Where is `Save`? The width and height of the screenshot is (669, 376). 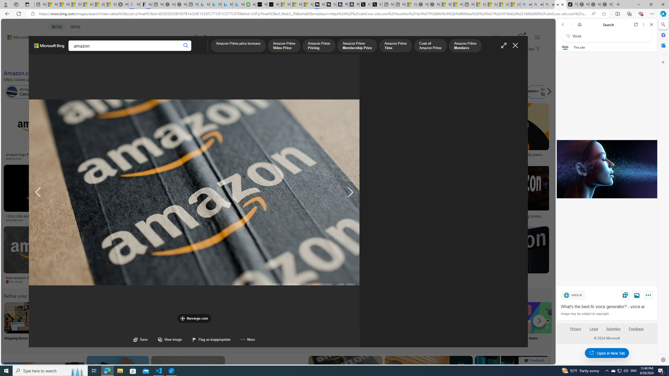
Save is located at coordinates (141, 339).